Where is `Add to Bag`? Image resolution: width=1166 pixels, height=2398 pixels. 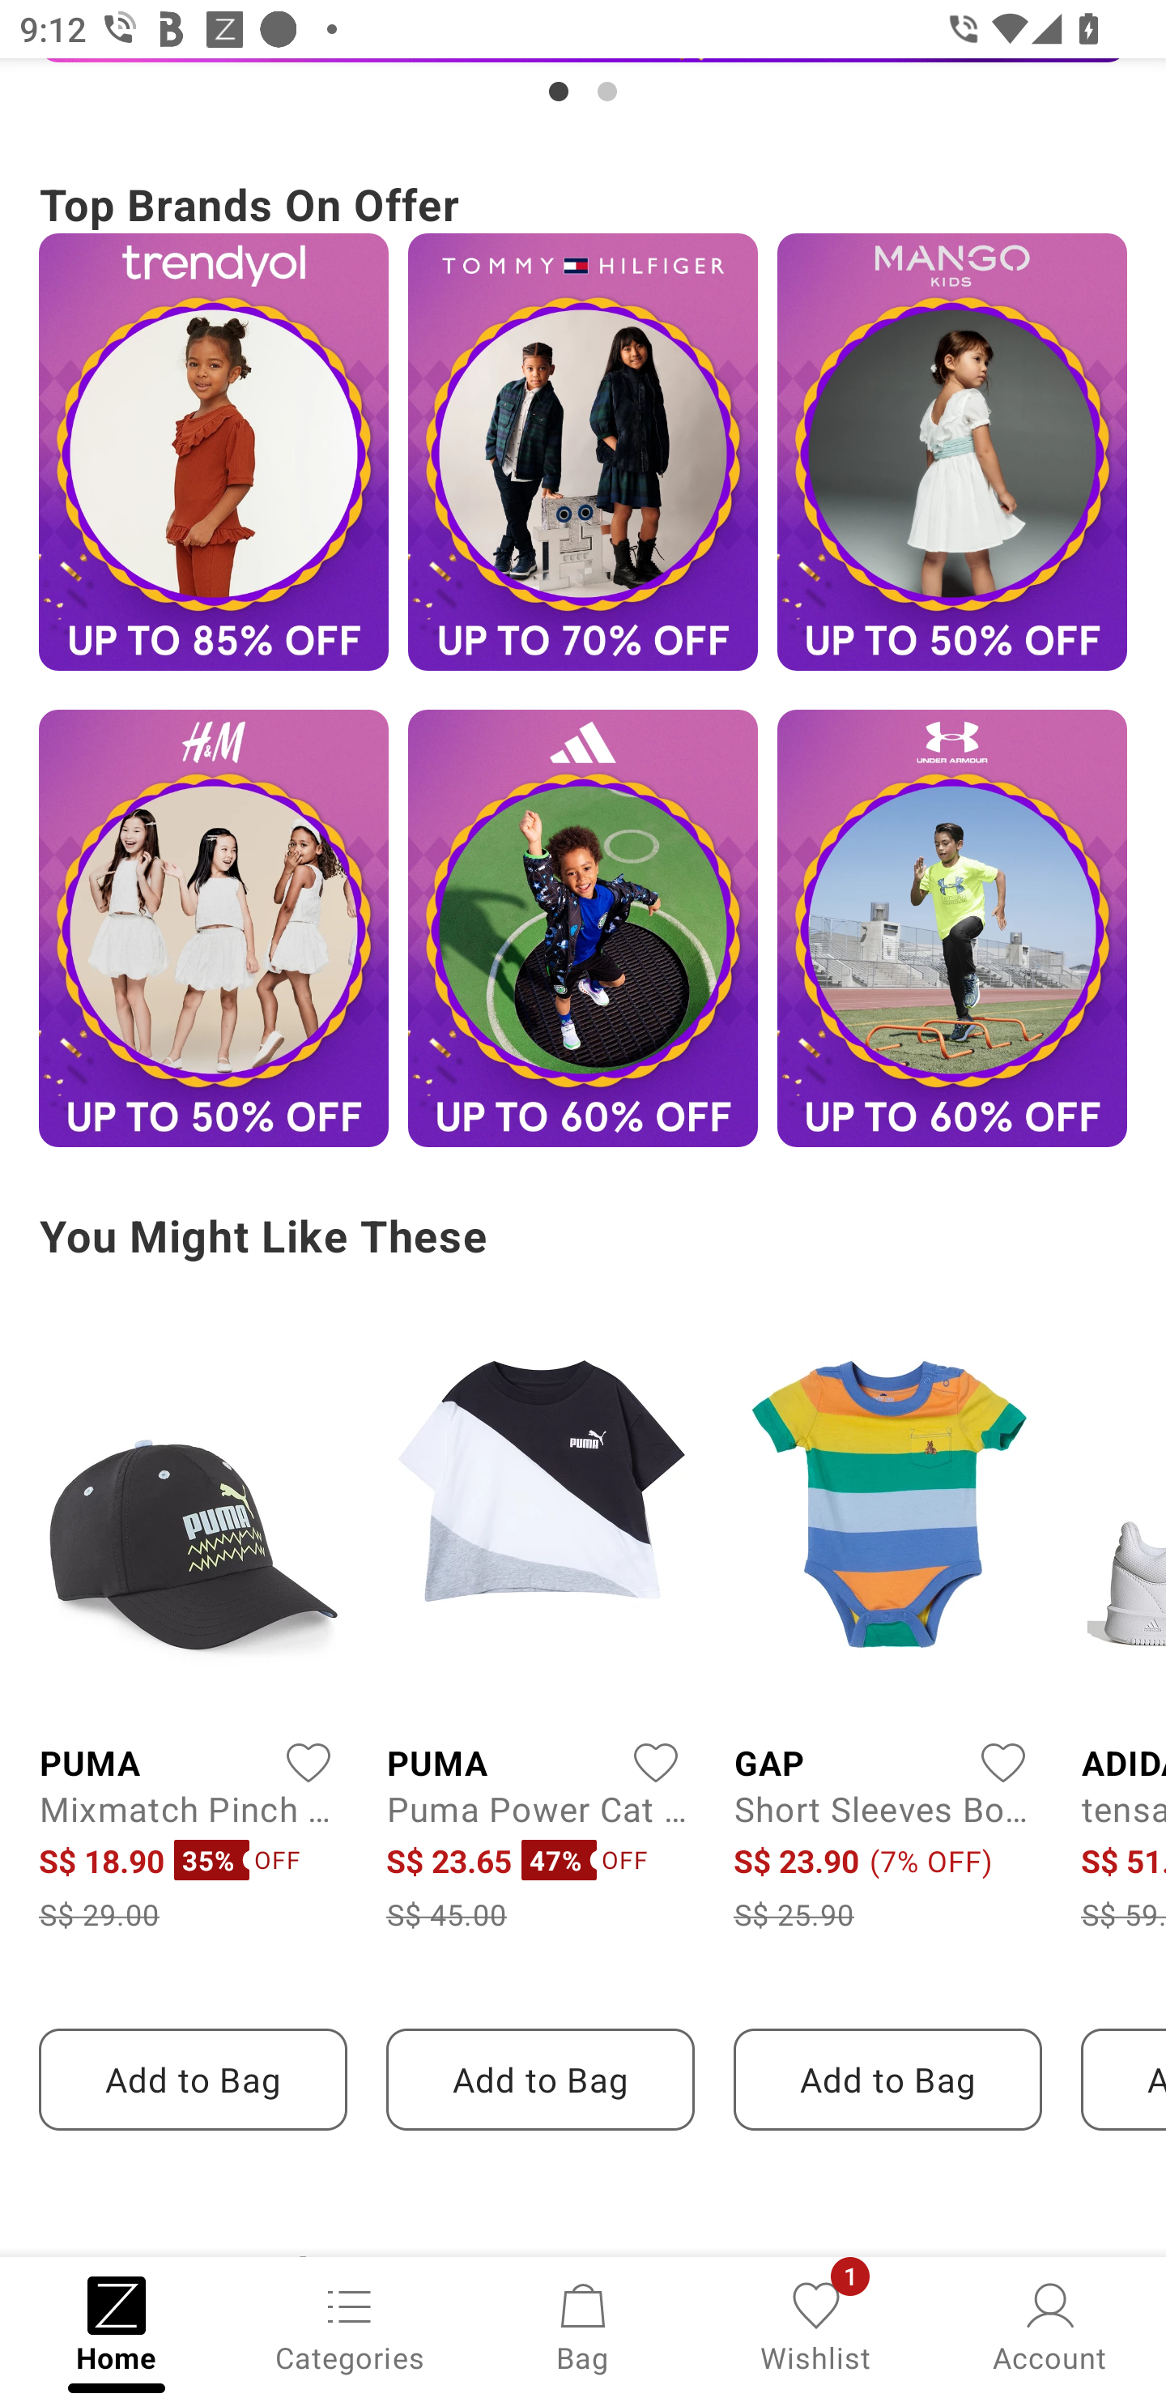
Add to Bag is located at coordinates (887, 2080).